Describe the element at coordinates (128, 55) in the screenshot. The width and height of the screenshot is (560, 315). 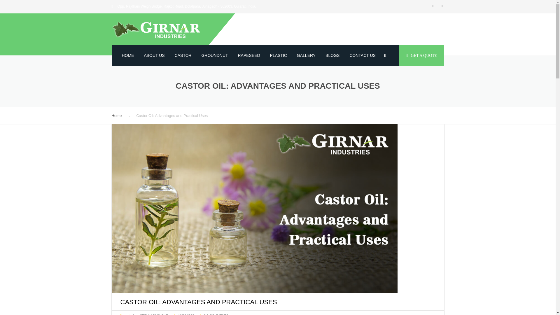
I see `HOME` at that location.